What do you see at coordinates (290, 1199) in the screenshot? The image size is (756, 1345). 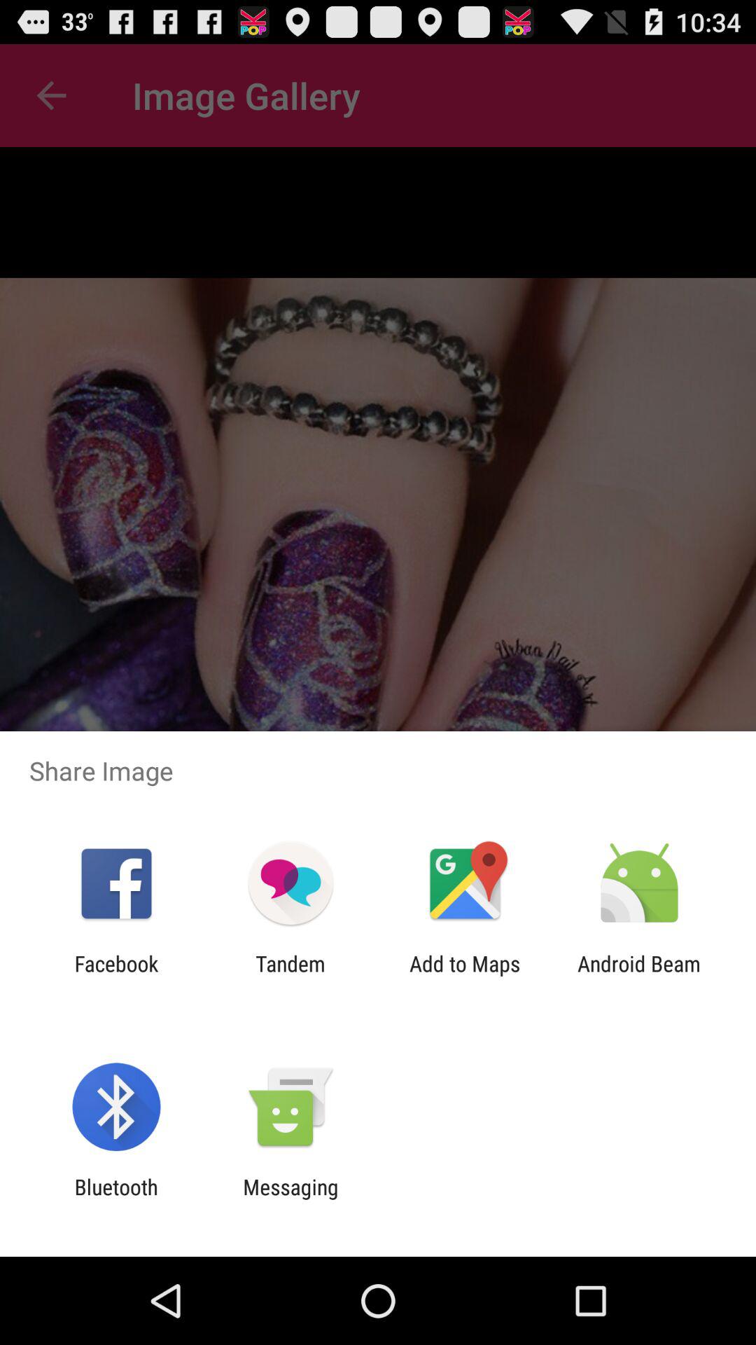 I see `select icon to the right of bluetooth` at bounding box center [290, 1199].